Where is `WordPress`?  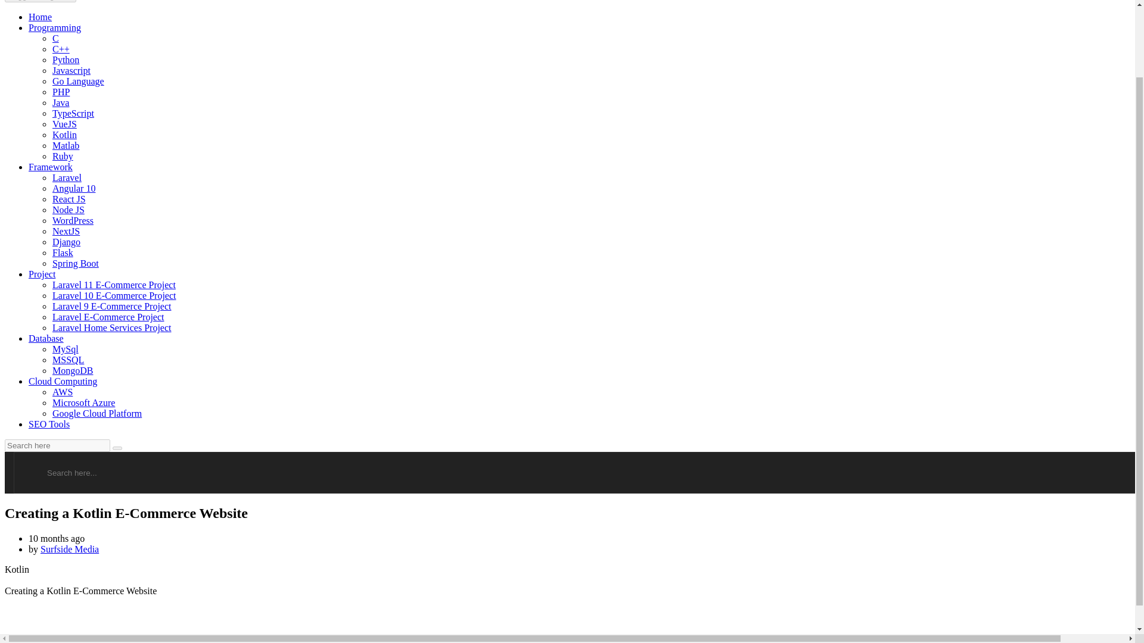
WordPress is located at coordinates (73, 220).